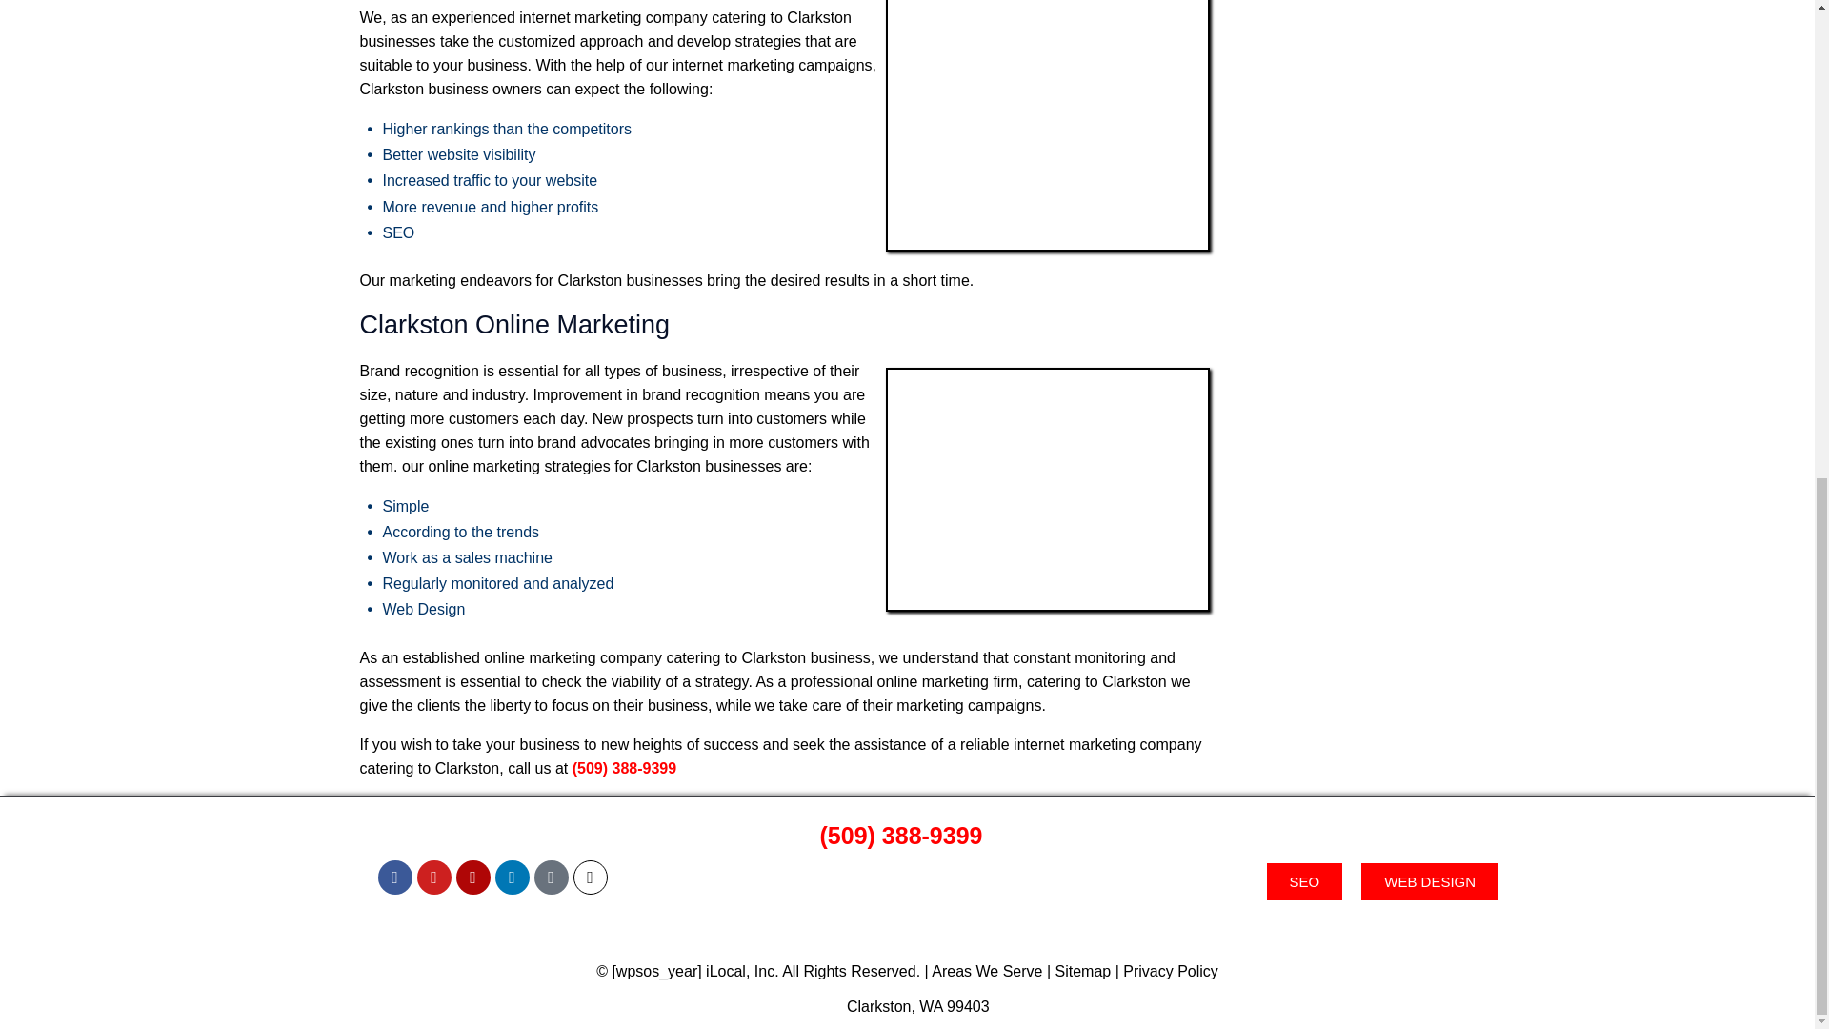 The height and width of the screenshot is (1029, 1829). I want to click on SEO, so click(1305, 882).